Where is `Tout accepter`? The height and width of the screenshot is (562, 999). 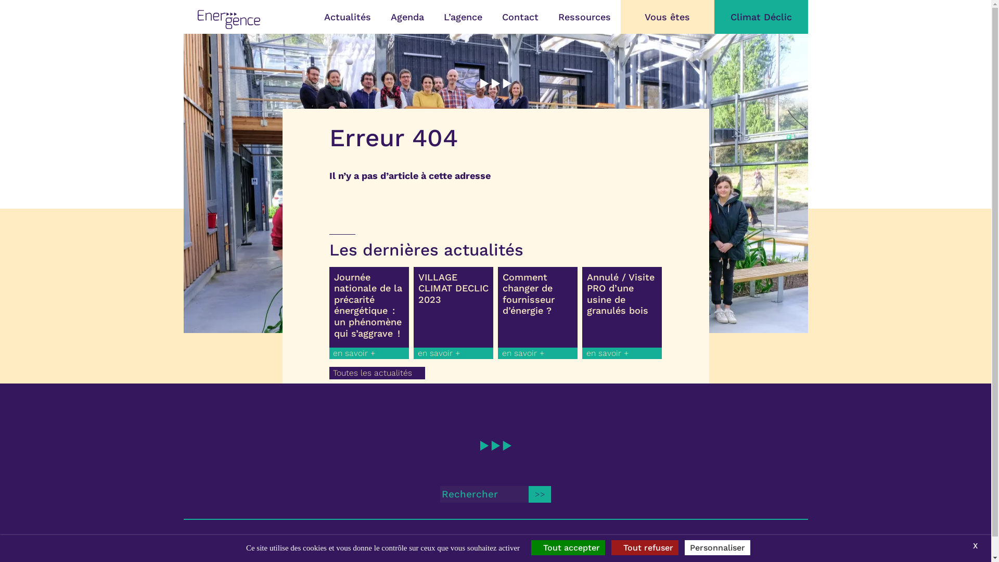 Tout accepter is located at coordinates (568, 547).